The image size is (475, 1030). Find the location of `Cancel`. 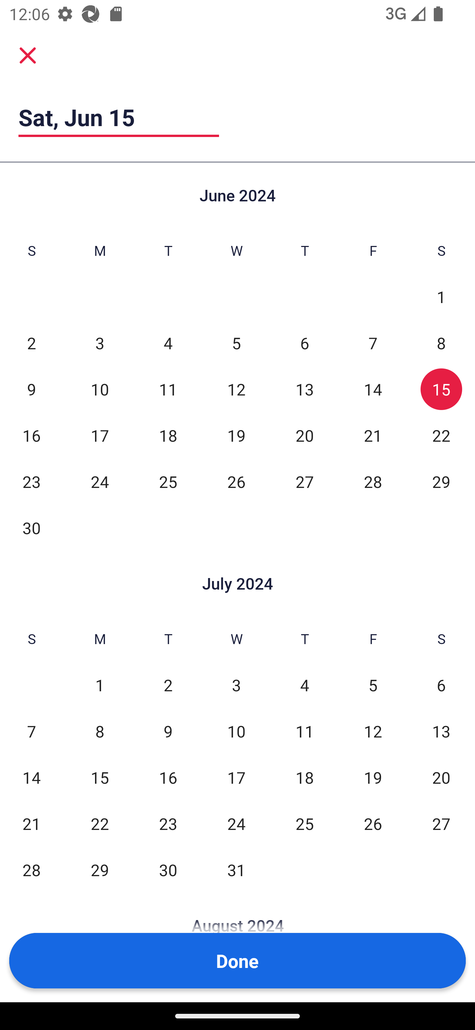

Cancel is located at coordinates (28, 55).